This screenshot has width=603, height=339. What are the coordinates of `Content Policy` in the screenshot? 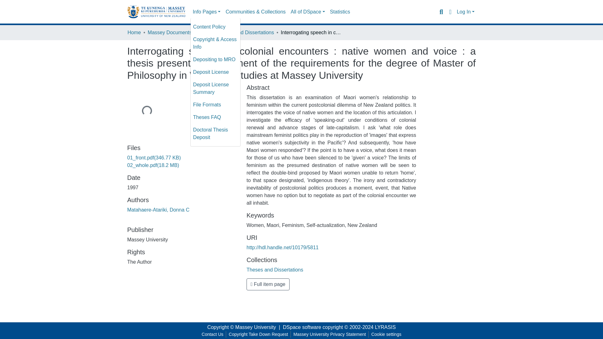 It's located at (215, 27).